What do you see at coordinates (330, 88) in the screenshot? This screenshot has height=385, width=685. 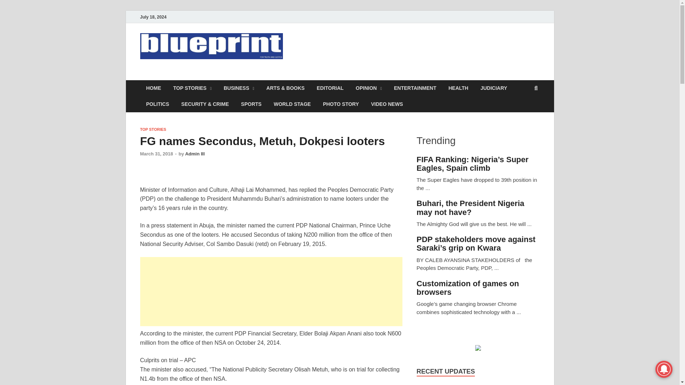 I see `EDITORIAL` at bounding box center [330, 88].